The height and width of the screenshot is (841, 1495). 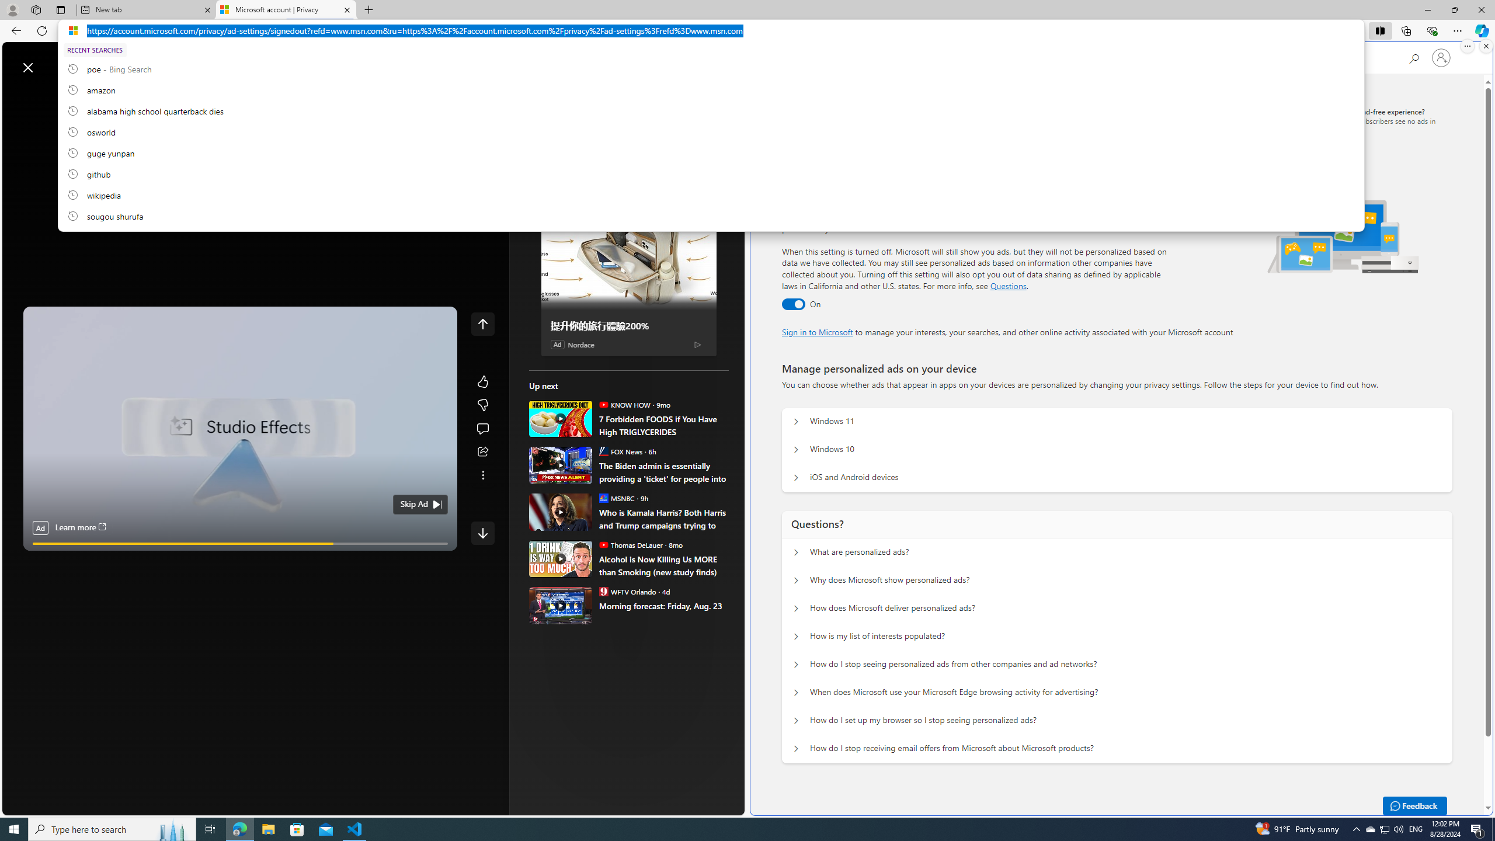 I want to click on ABC News, so click(x=569, y=428).